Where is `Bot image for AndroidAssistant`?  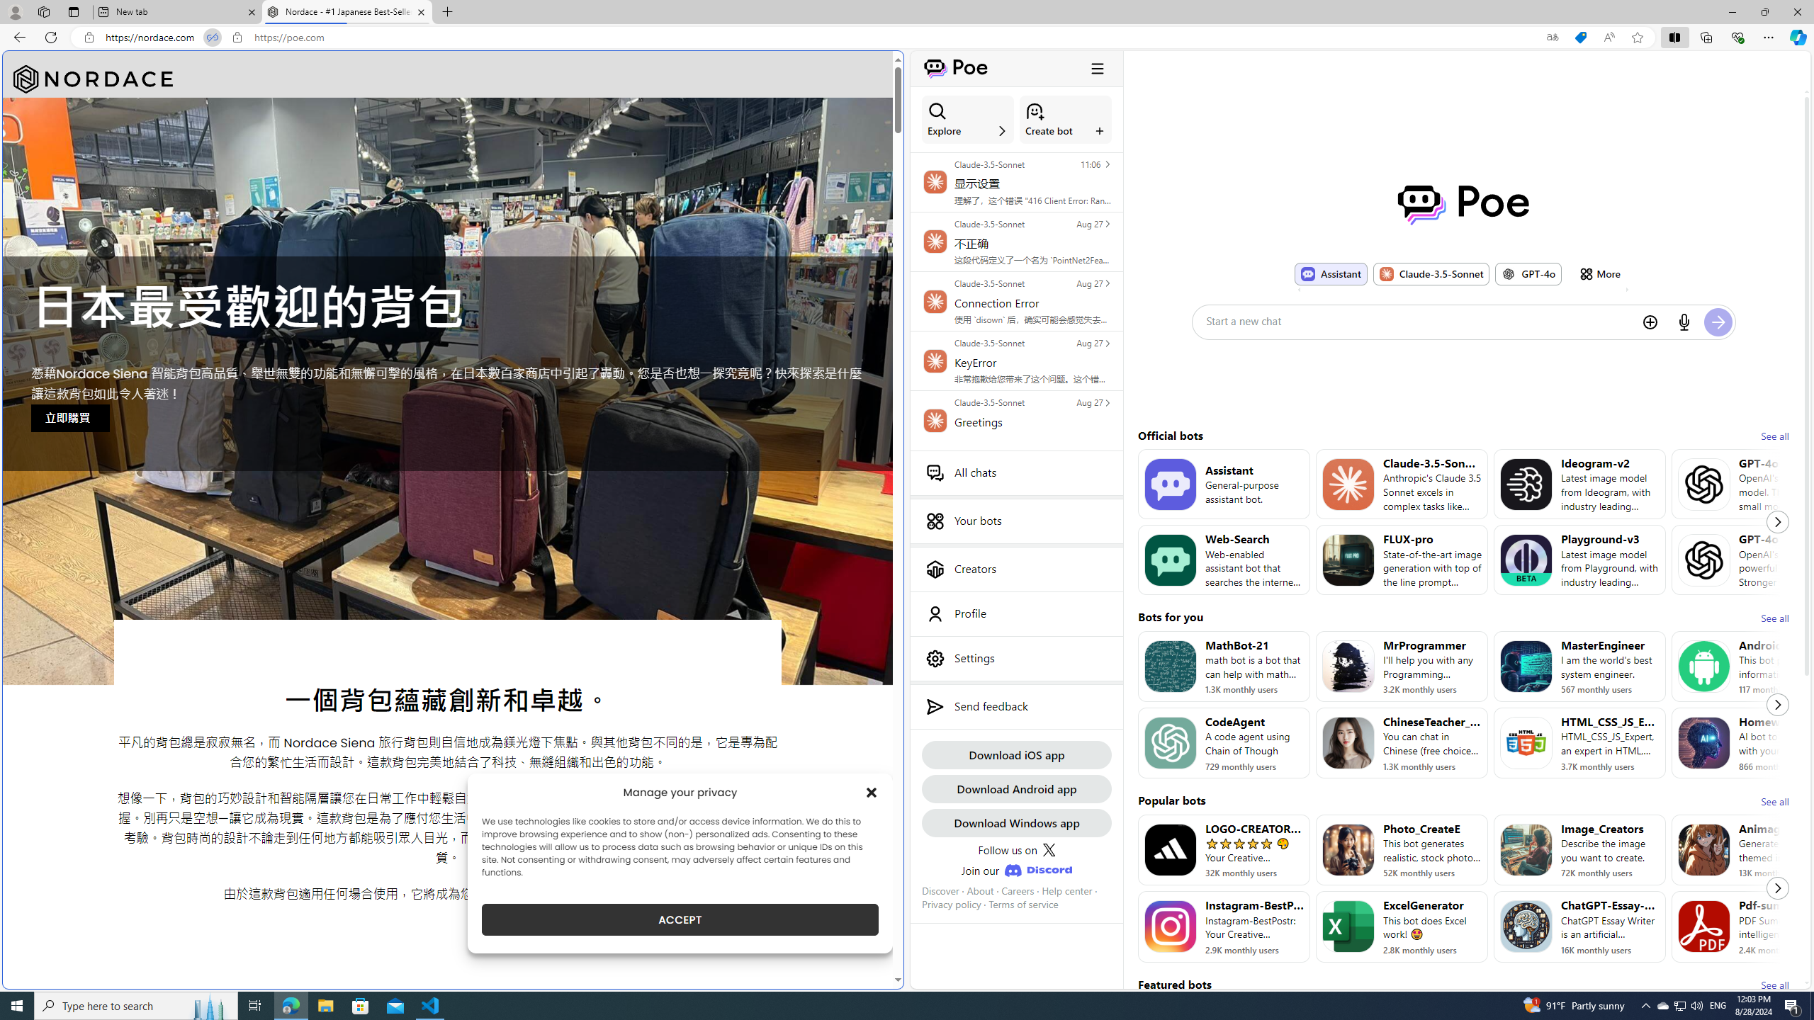
Bot image for AndroidAssistant is located at coordinates (1704, 666).